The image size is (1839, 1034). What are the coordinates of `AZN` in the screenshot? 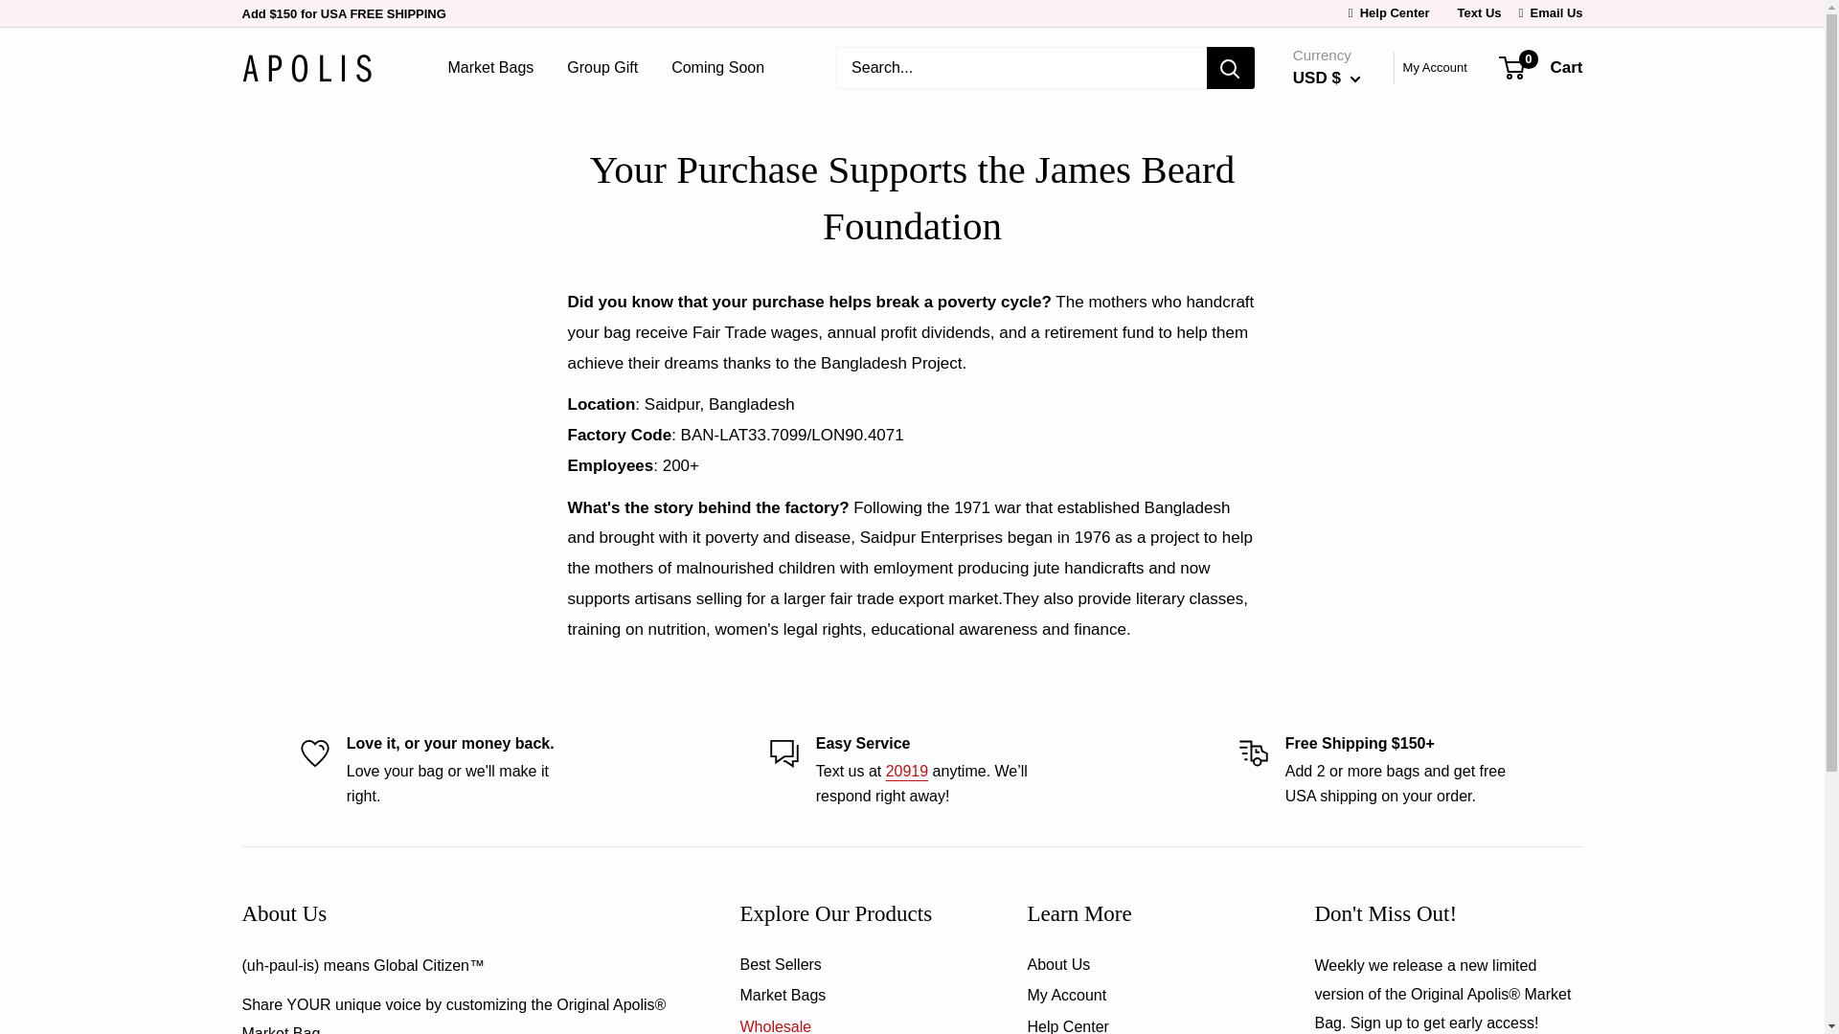 It's located at (1358, 341).